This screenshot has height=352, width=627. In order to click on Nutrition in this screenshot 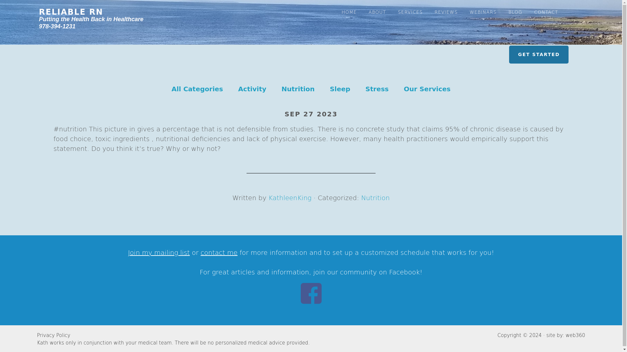, I will do `click(376, 198)`.